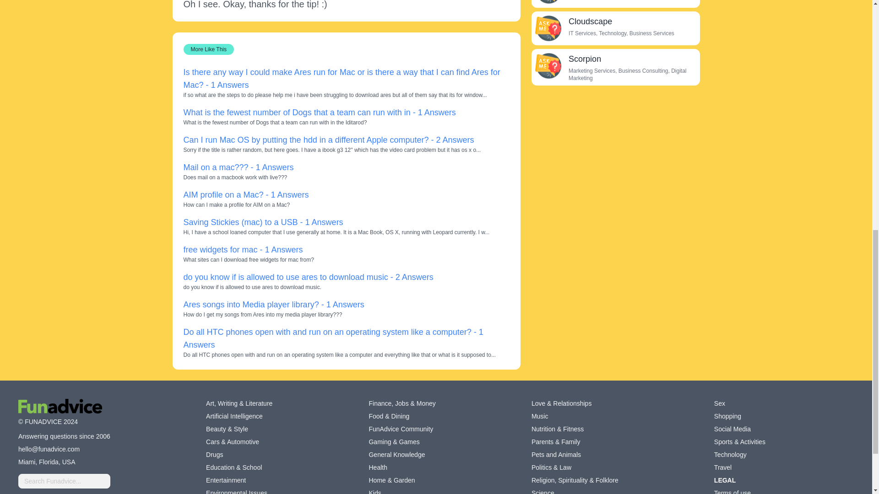 Image resolution: width=879 pixels, height=494 pixels. What do you see at coordinates (273, 305) in the screenshot?
I see `Ares songs into Media player library? - 1 Answers` at bounding box center [273, 305].